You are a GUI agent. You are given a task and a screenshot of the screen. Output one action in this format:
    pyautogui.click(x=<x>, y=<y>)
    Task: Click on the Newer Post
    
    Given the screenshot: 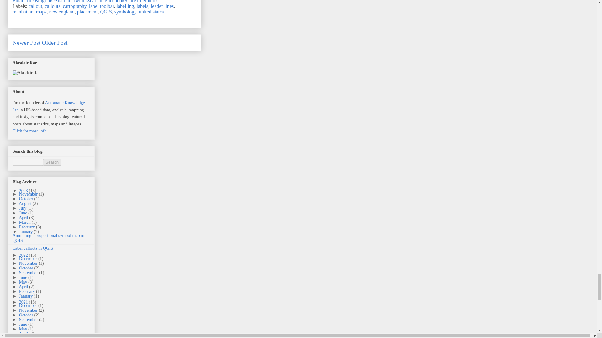 What is the action you would take?
    pyautogui.click(x=26, y=43)
    